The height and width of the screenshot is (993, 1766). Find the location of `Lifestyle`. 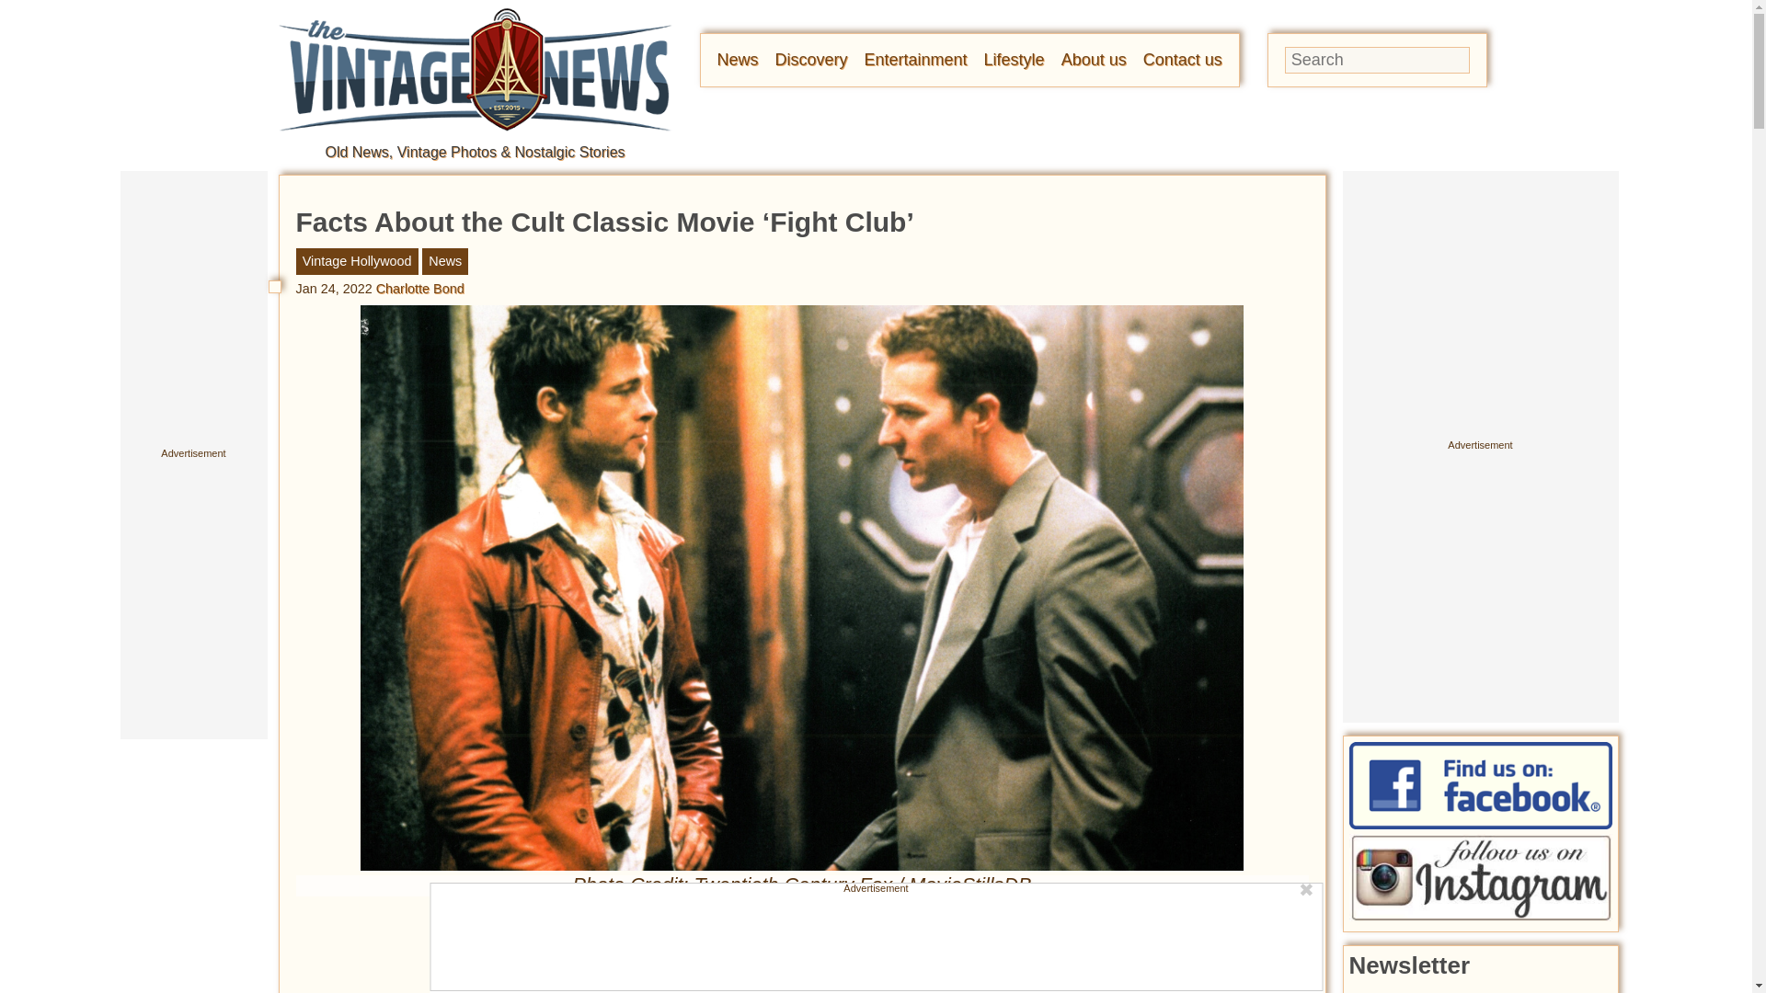

Lifestyle is located at coordinates (1014, 59).